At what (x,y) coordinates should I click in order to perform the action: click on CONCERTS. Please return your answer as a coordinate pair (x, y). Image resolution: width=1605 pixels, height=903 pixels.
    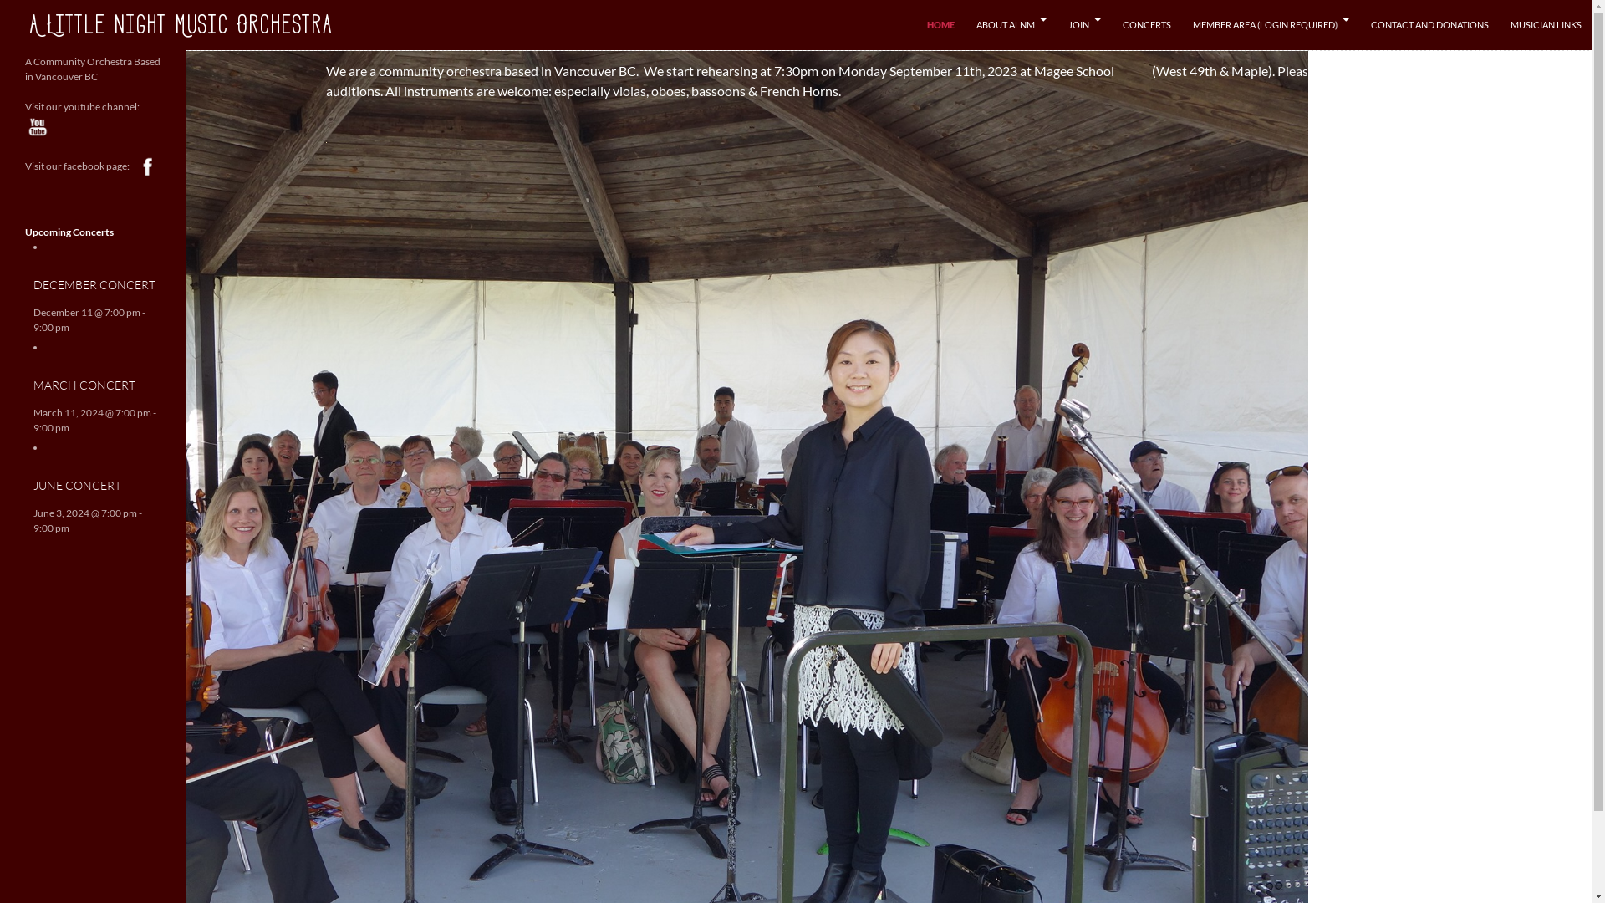
    Looking at the image, I should click on (1147, 25).